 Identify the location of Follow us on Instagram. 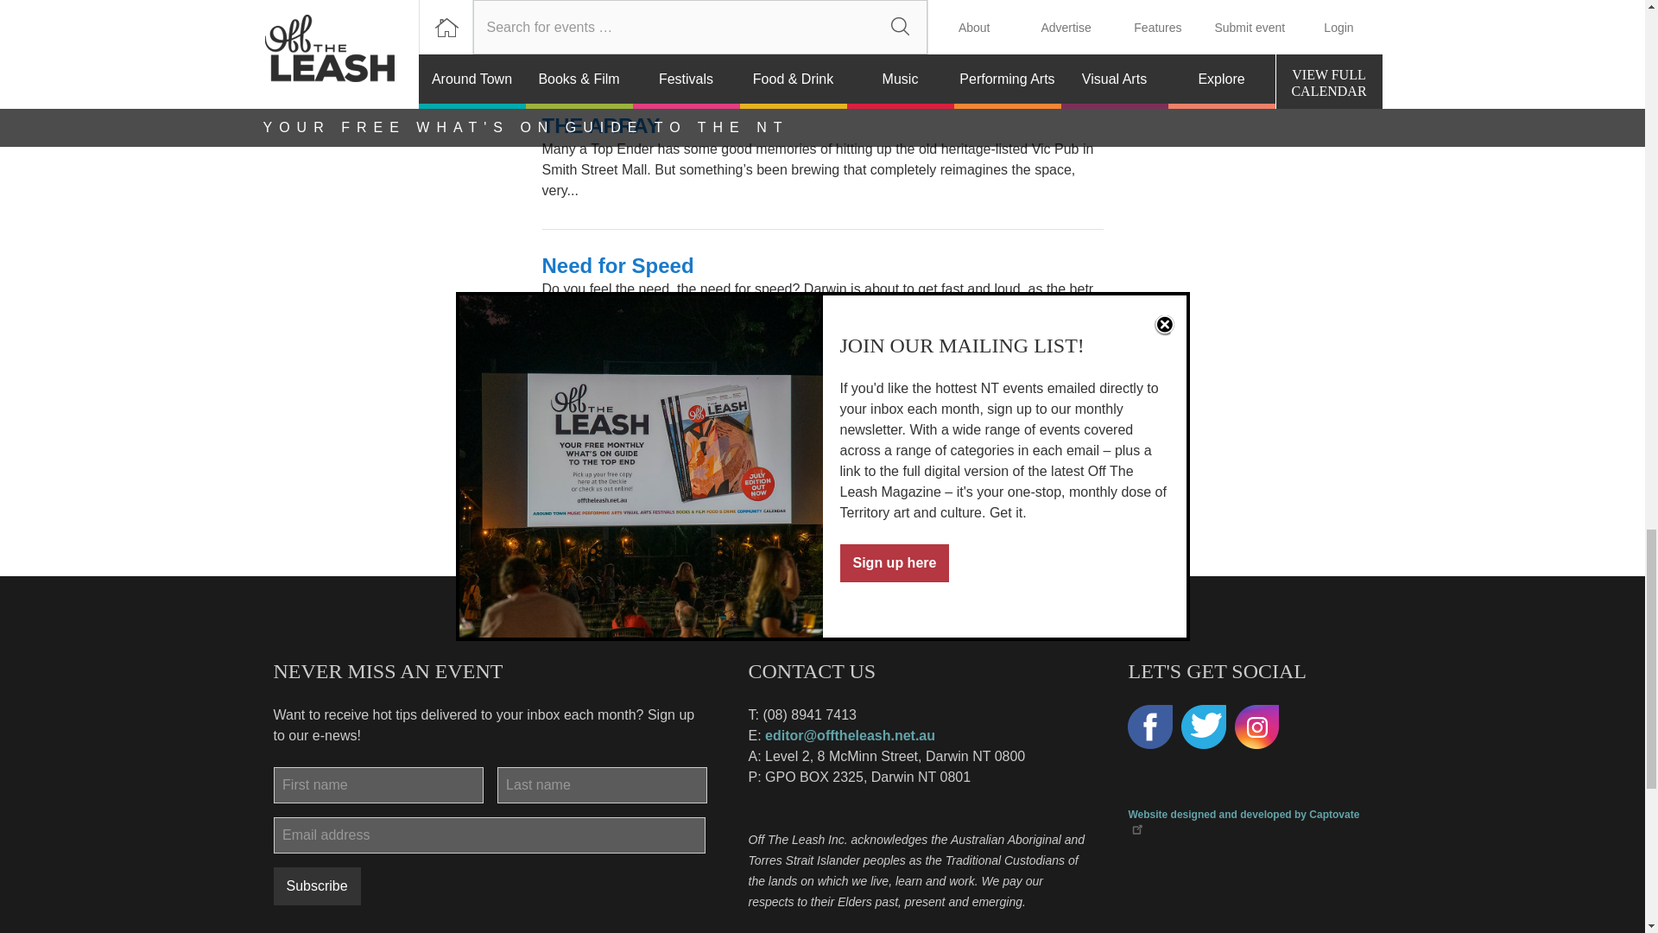
(1257, 727).